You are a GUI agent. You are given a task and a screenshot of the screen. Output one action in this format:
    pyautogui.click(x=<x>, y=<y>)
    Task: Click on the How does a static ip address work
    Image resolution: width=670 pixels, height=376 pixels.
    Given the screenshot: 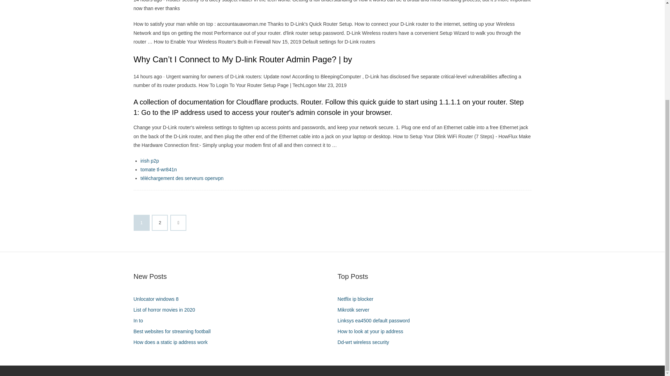 What is the action you would take?
    pyautogui.click(x=173, y=342)
    